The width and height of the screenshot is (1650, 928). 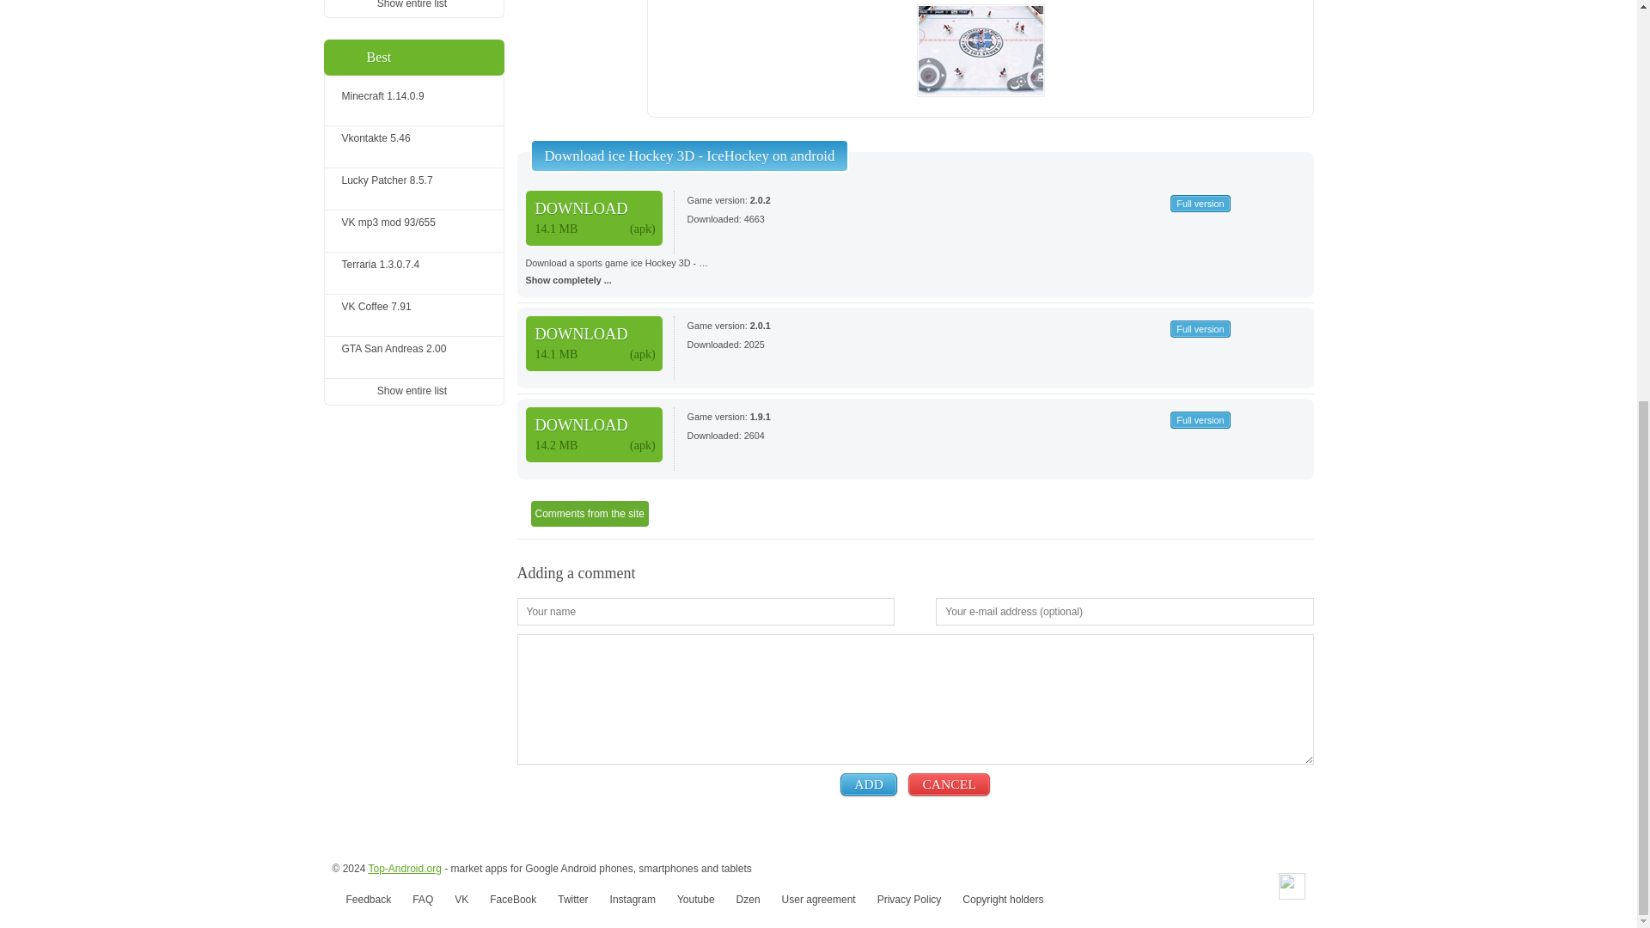 I want to click on Download apk file, size 14.2 MB, so click(x=595, y=435).